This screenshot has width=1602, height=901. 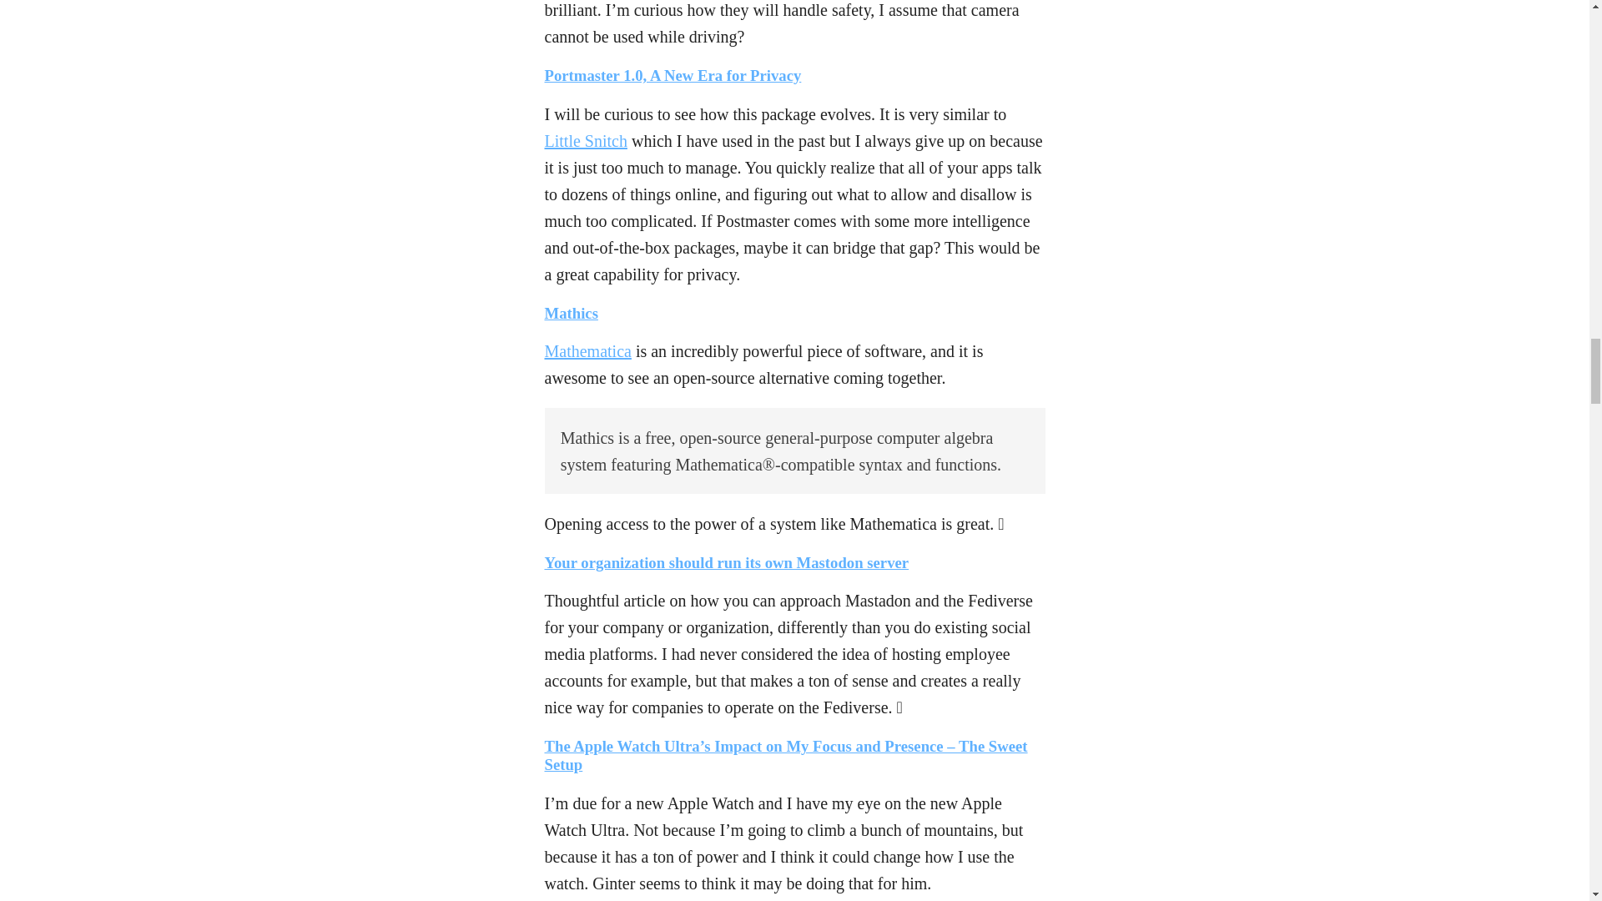 I want to click on Portmaster 1.0, A New Era for Privacy, so click(x=673, y=75).